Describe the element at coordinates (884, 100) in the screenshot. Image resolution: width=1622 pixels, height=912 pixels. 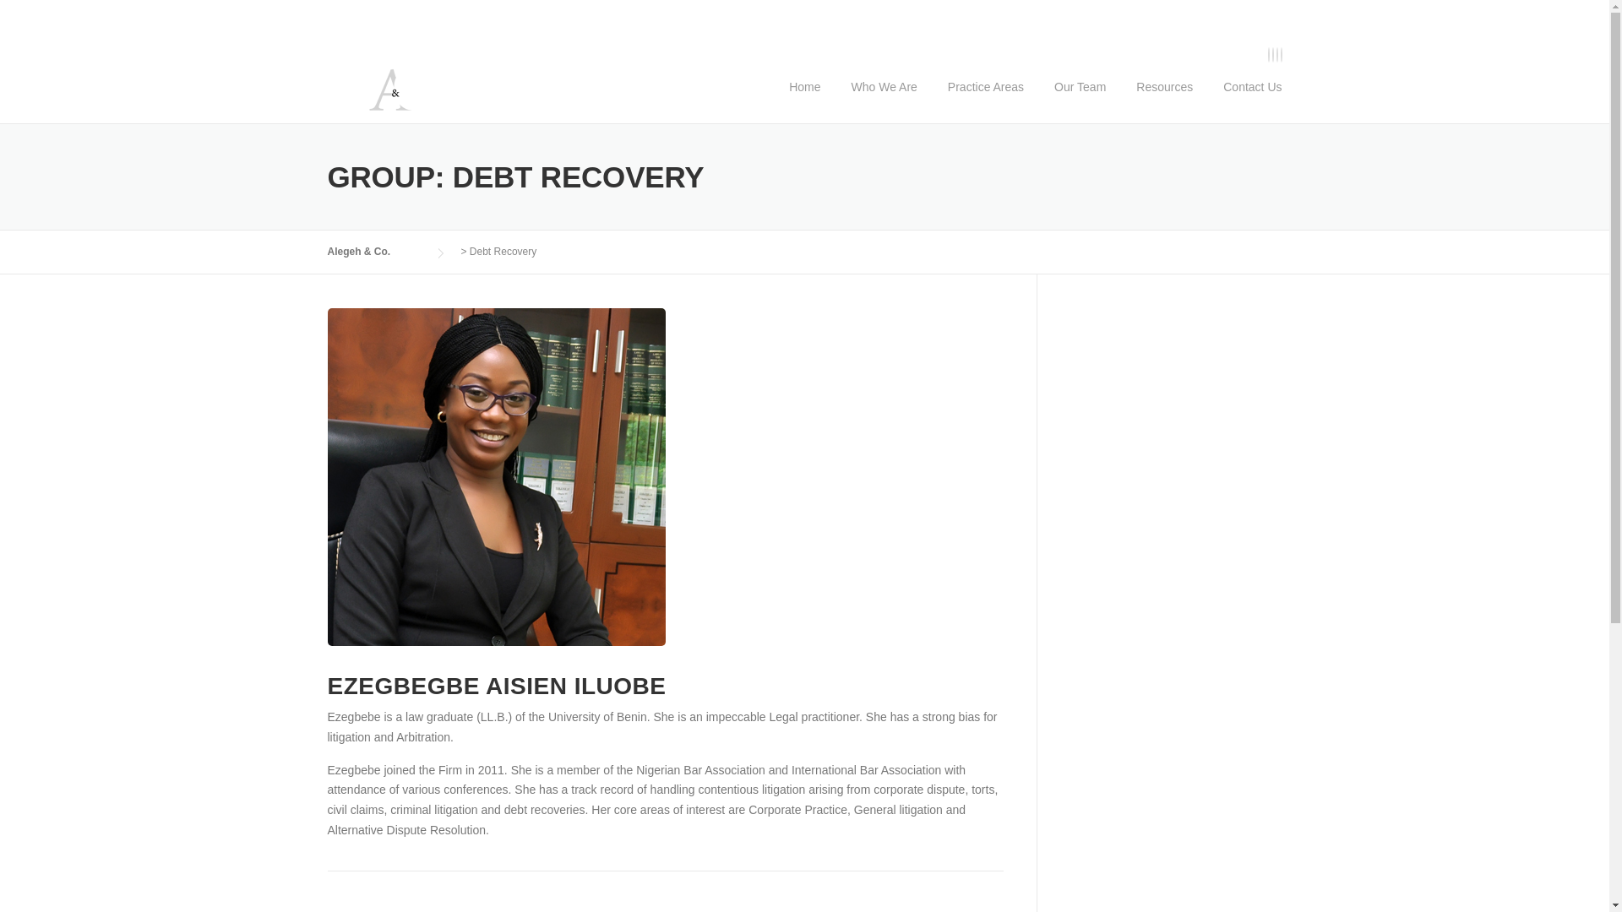
I see `Who We Are` at that location.